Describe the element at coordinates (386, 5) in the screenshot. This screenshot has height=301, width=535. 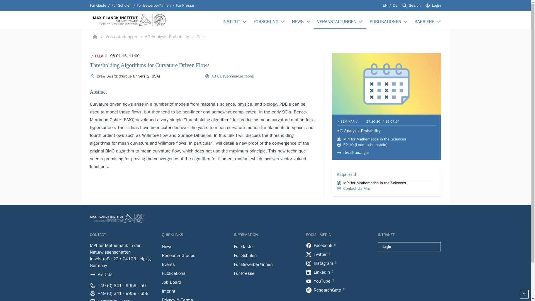
I see `EN` at that location.